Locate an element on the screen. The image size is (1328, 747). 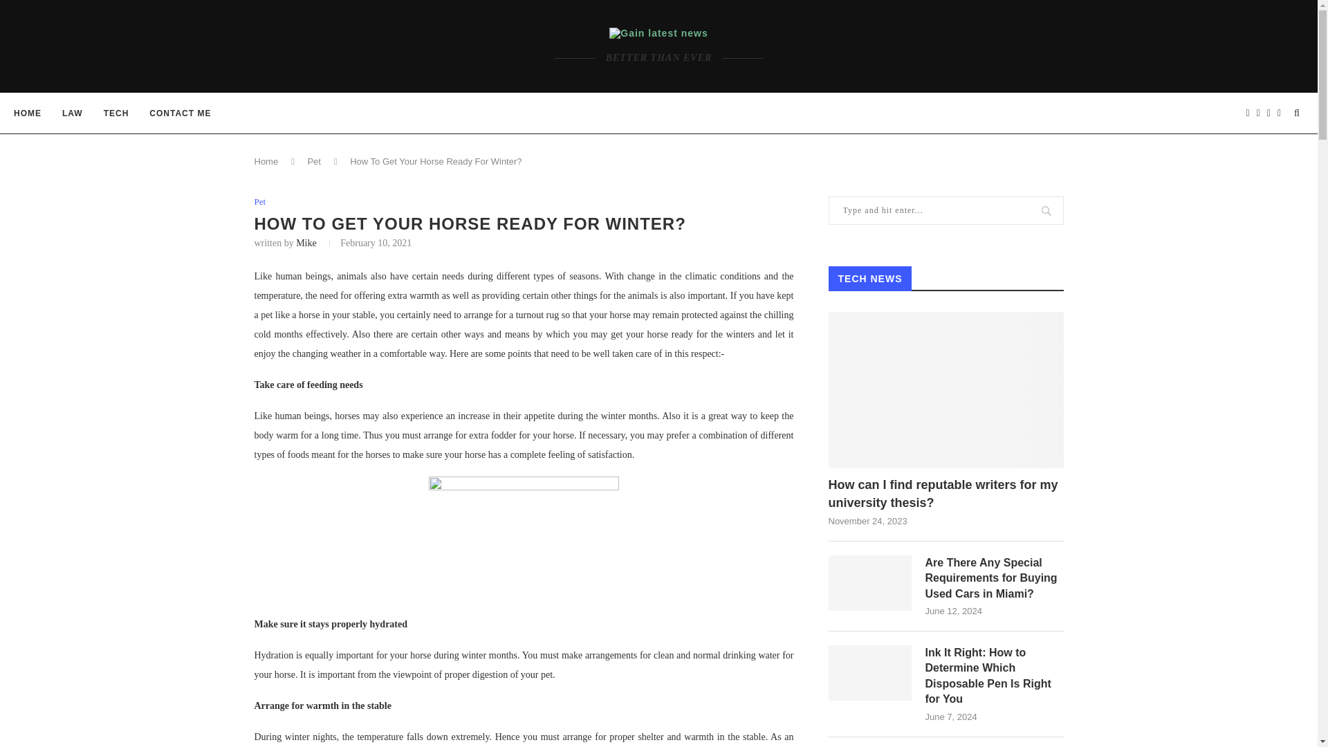
CONTACT ME is located at coordinates (180, 113).